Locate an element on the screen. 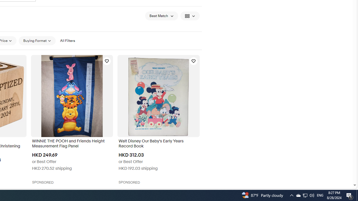  All Filters is located at coordinates (67, 41).